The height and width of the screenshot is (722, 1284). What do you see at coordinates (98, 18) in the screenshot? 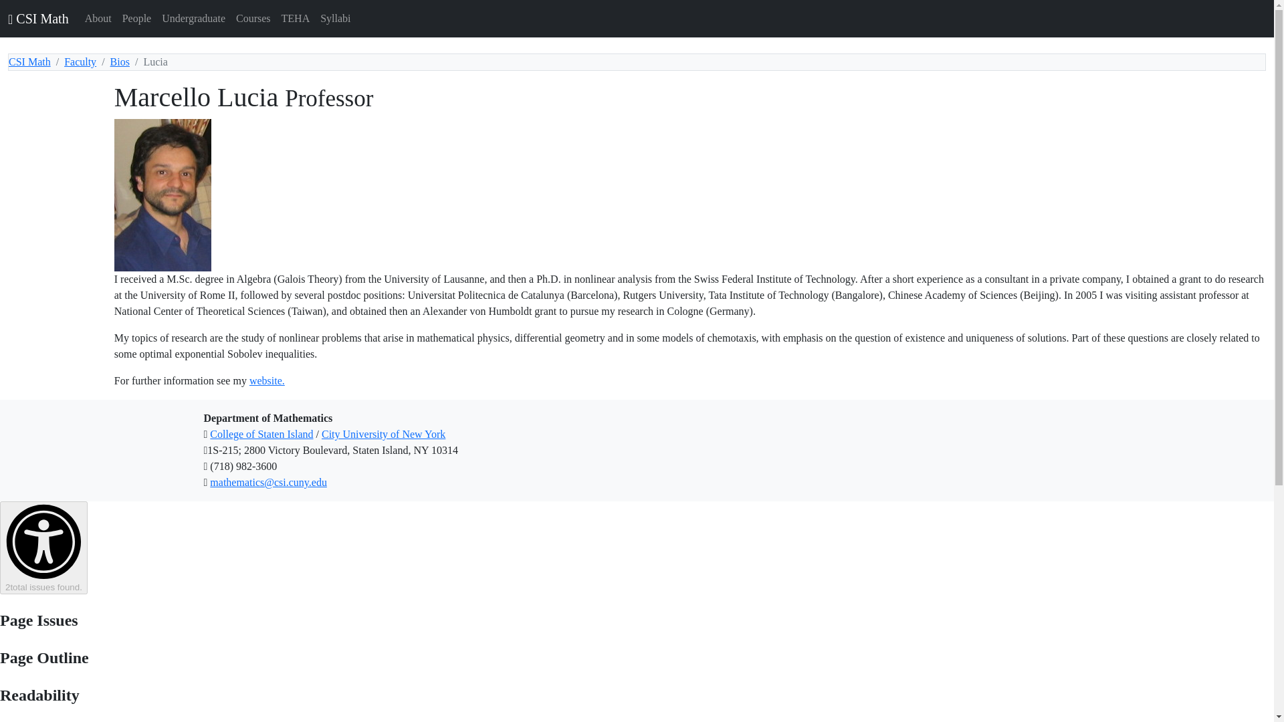
I see `About the department` at bounding box center [98, 18].